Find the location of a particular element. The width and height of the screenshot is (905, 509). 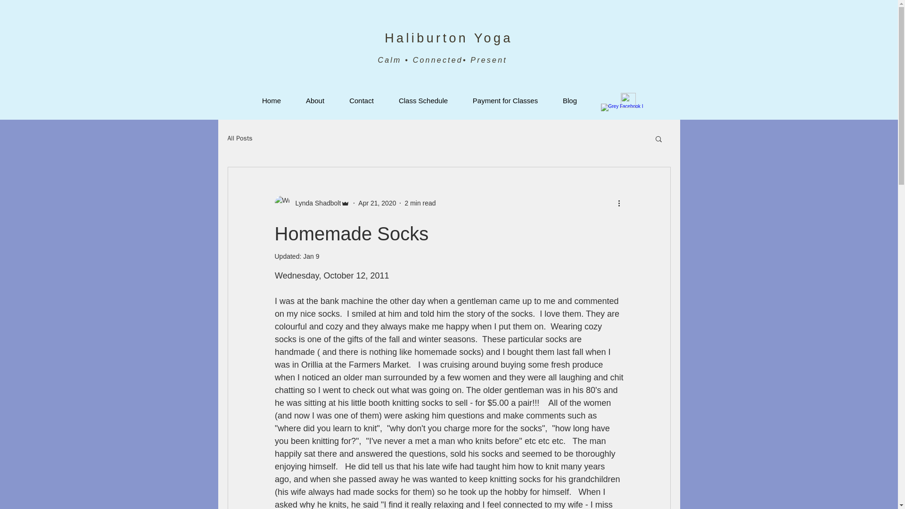

About is located at coordinates (315, 100).